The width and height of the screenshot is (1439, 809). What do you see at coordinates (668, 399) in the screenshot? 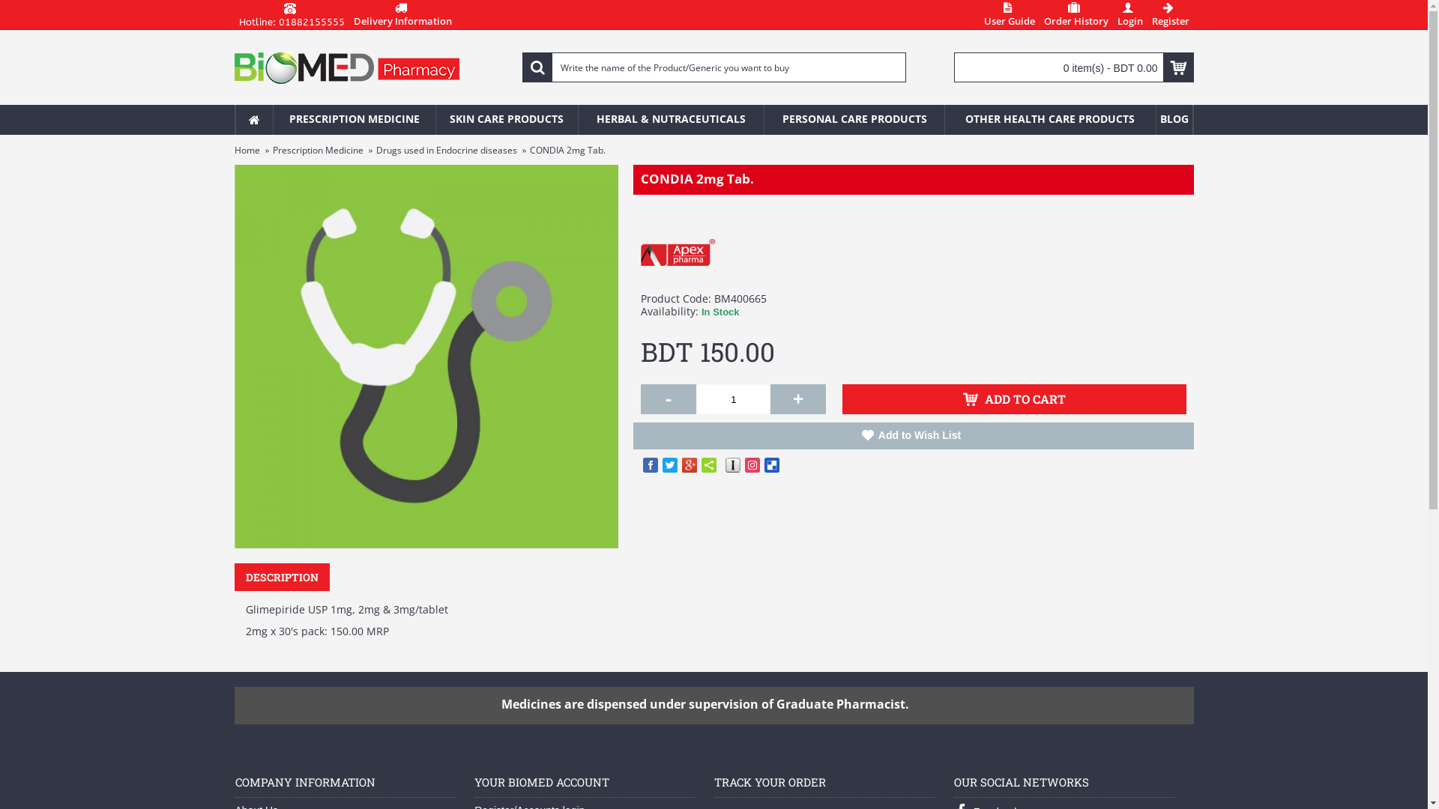
I see `-` at bounding box center [668, 399].